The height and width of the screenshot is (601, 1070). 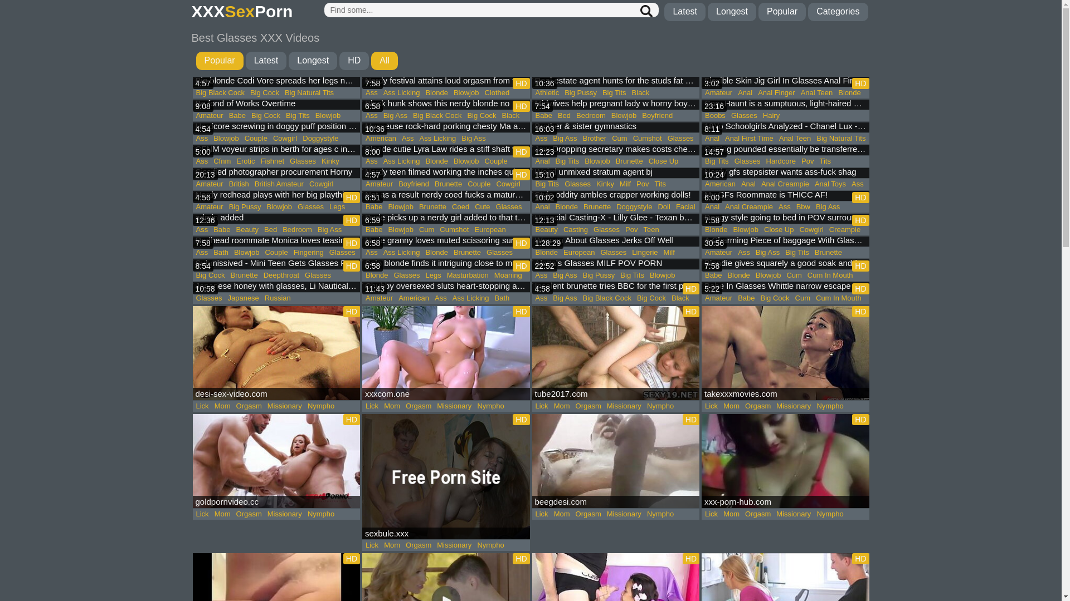 I want to click on Chubby oversexed sluts heart-stopping adult clip
11:43, so click(x=446, y=287).